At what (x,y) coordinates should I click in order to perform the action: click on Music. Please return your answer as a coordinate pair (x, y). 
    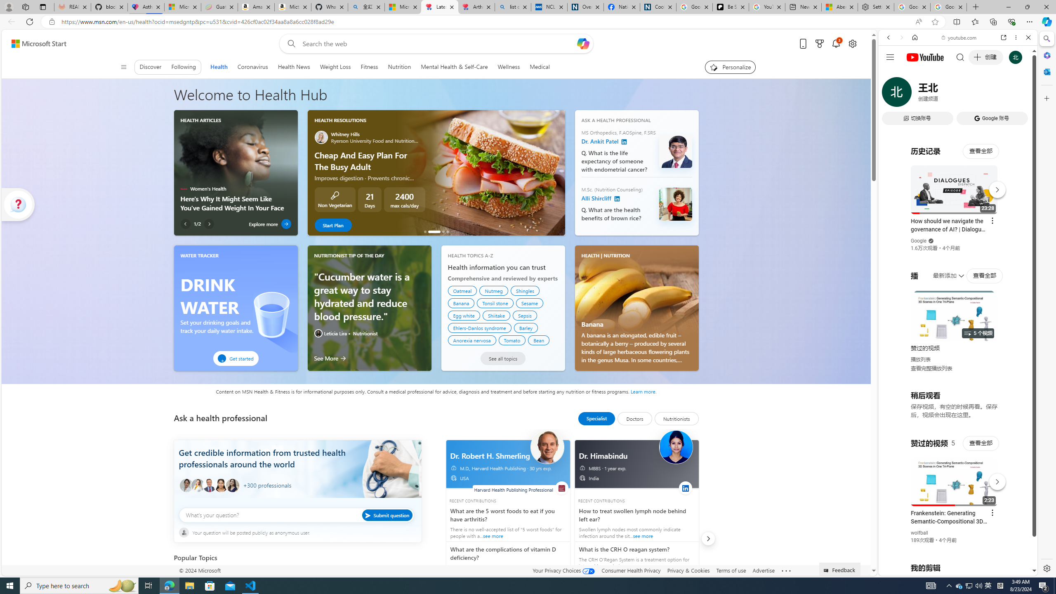
    Looking at the image, I should click on (958, 224).